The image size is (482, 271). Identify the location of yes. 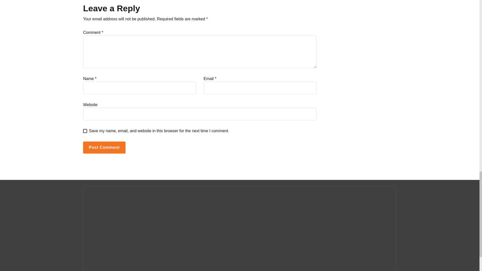
(85, 131).